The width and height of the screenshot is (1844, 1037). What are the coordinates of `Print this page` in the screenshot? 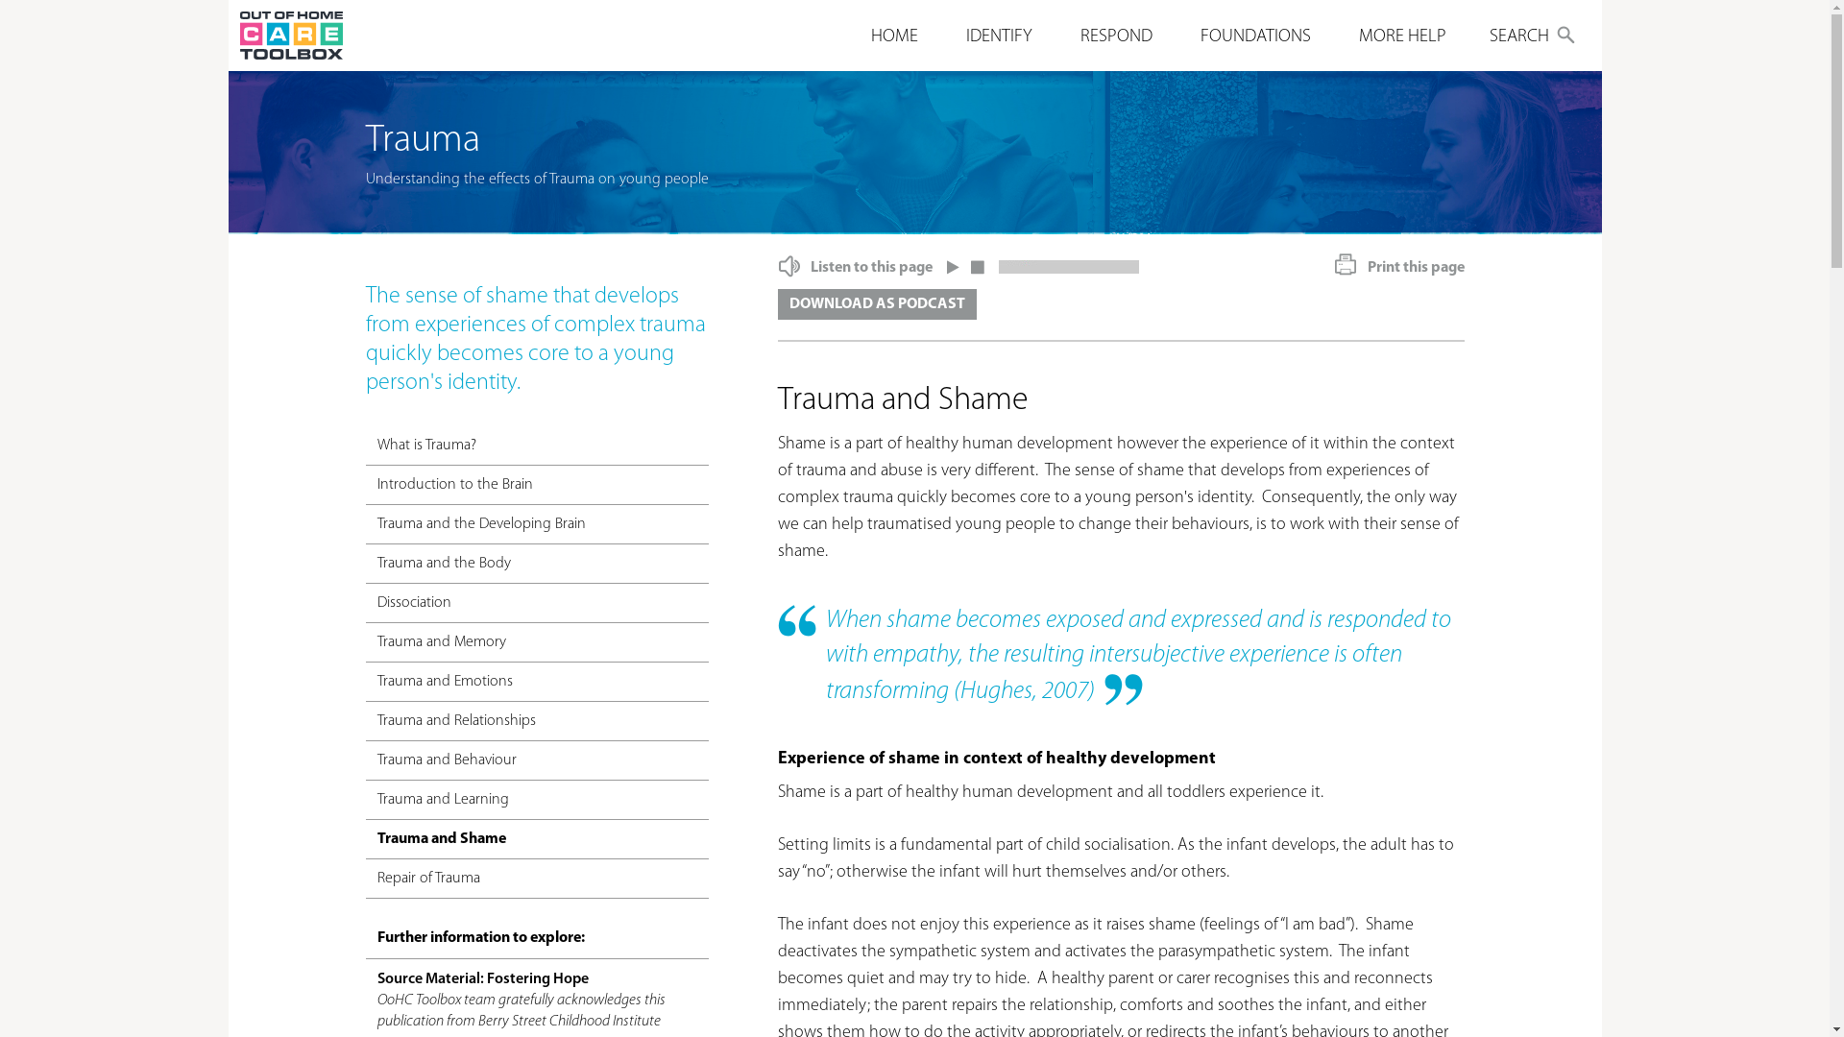 It's located at (1400, 268).